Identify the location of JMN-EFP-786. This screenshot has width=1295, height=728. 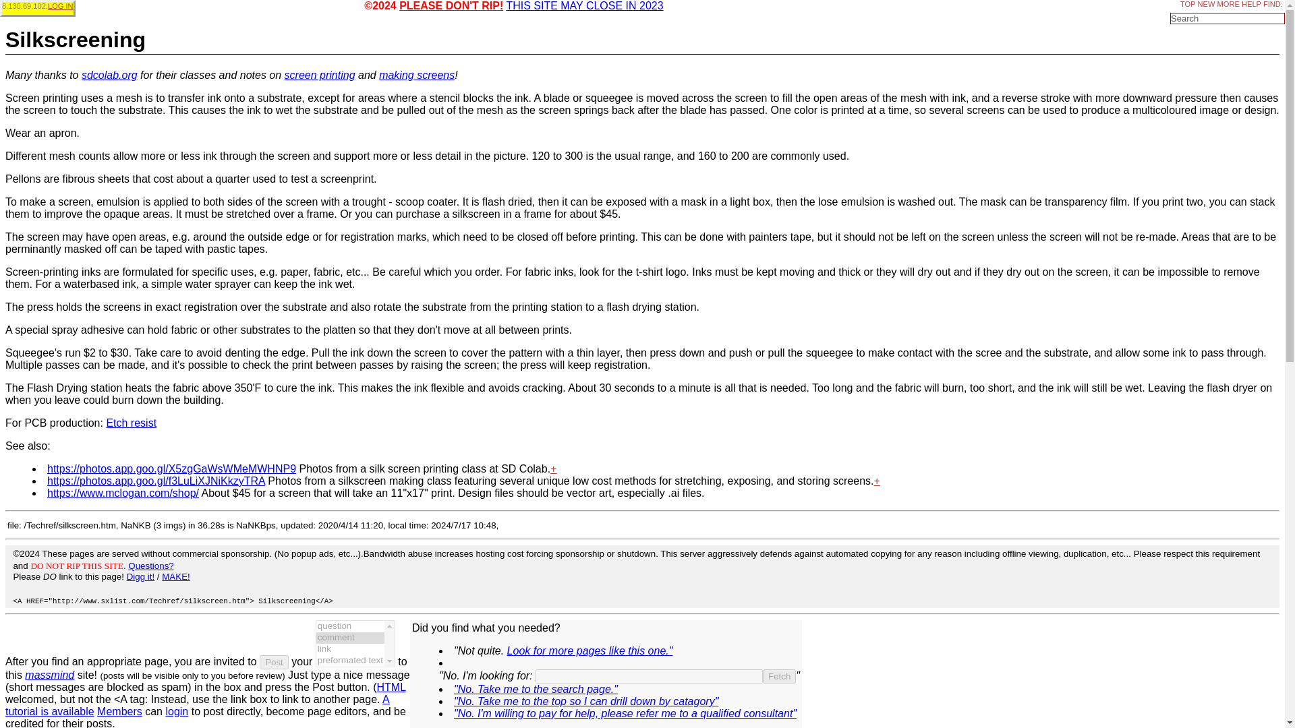
(156, 481).